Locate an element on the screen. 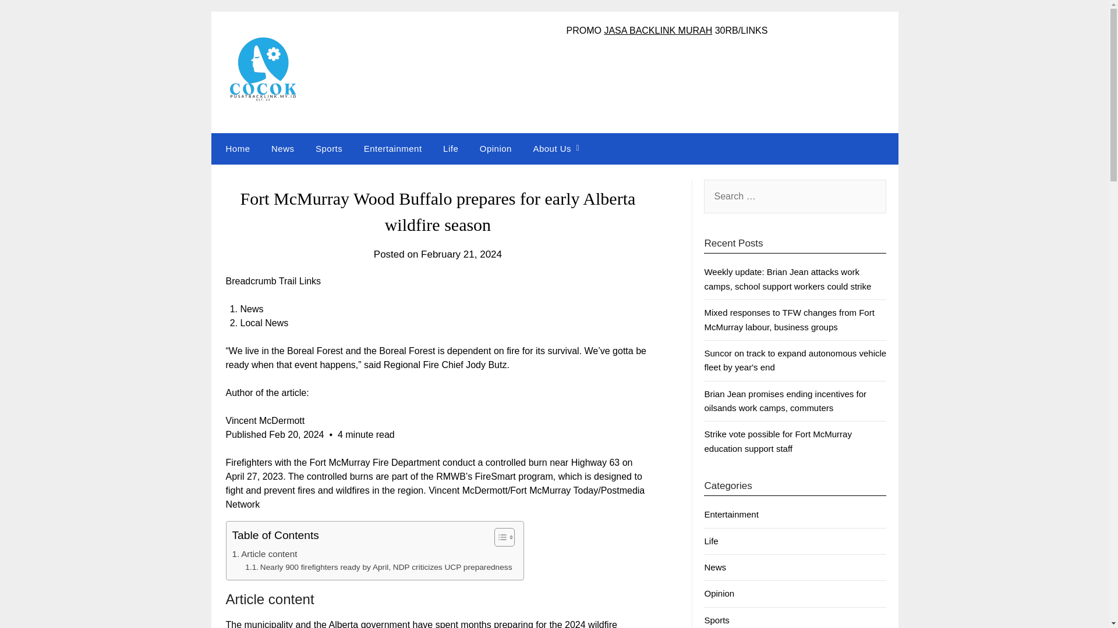  Entertainment is located at coordinates (731, 514).